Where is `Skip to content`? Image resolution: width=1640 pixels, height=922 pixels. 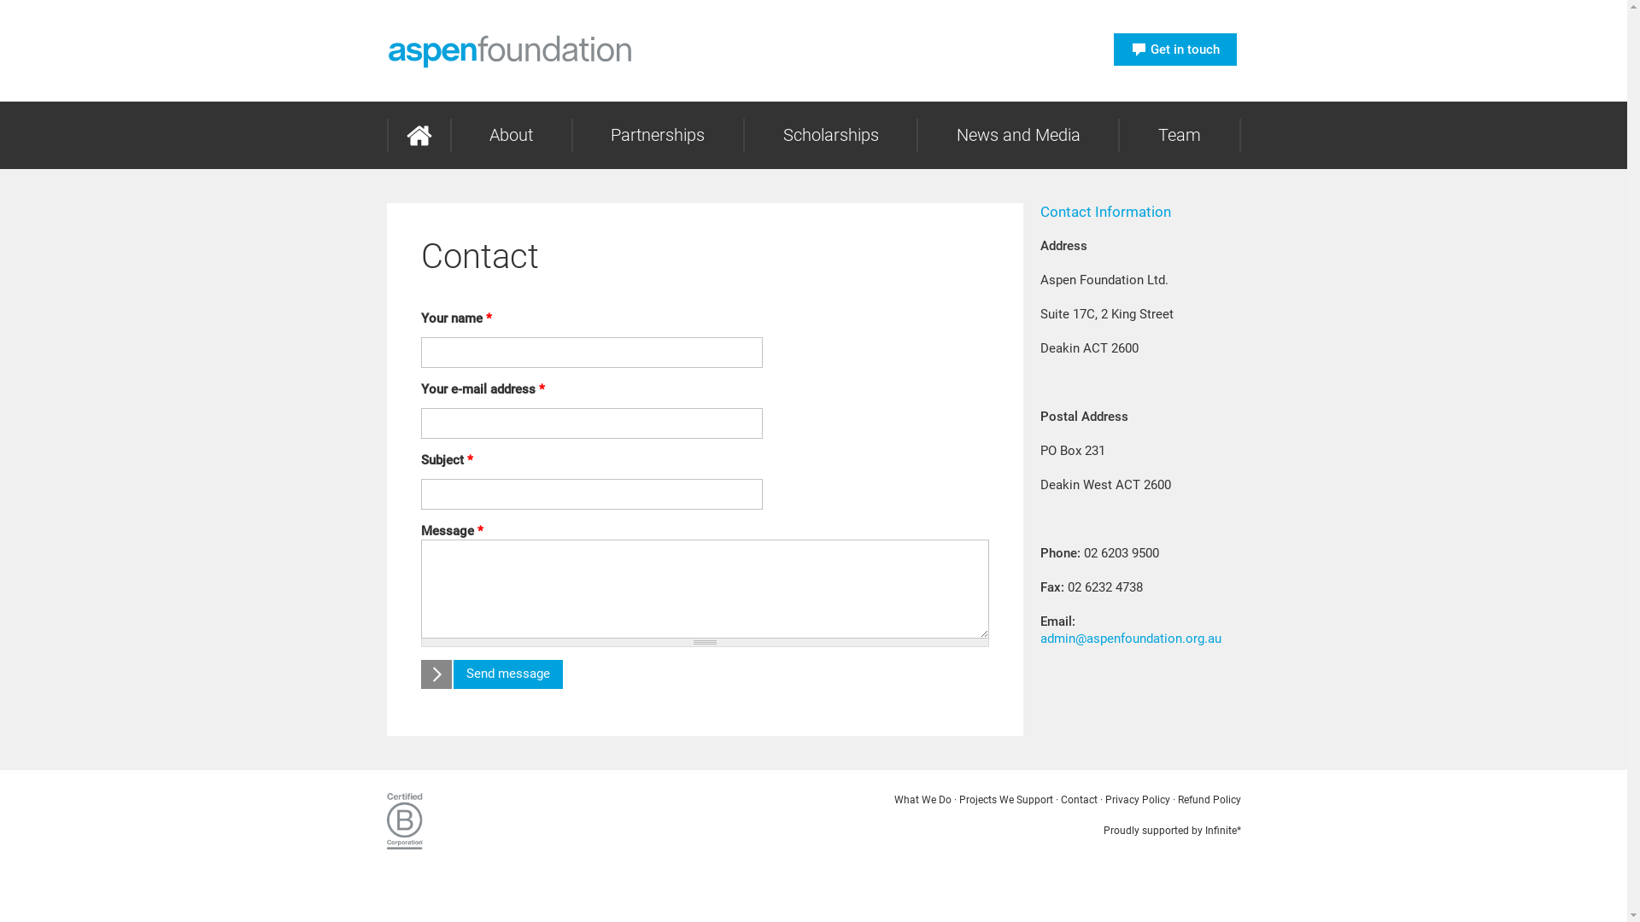 Skip to content is located at coordinates (48, 13).